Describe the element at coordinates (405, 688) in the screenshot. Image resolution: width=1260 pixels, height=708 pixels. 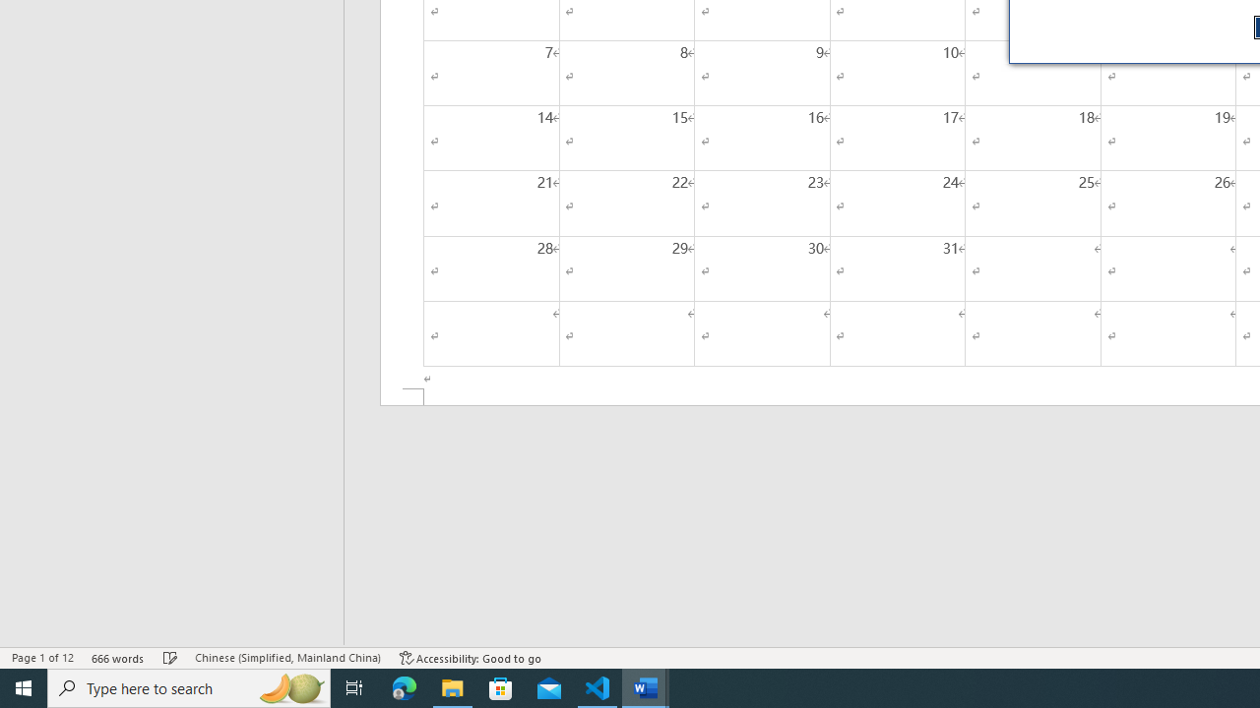
I see `Microsoft Edge` at that location.